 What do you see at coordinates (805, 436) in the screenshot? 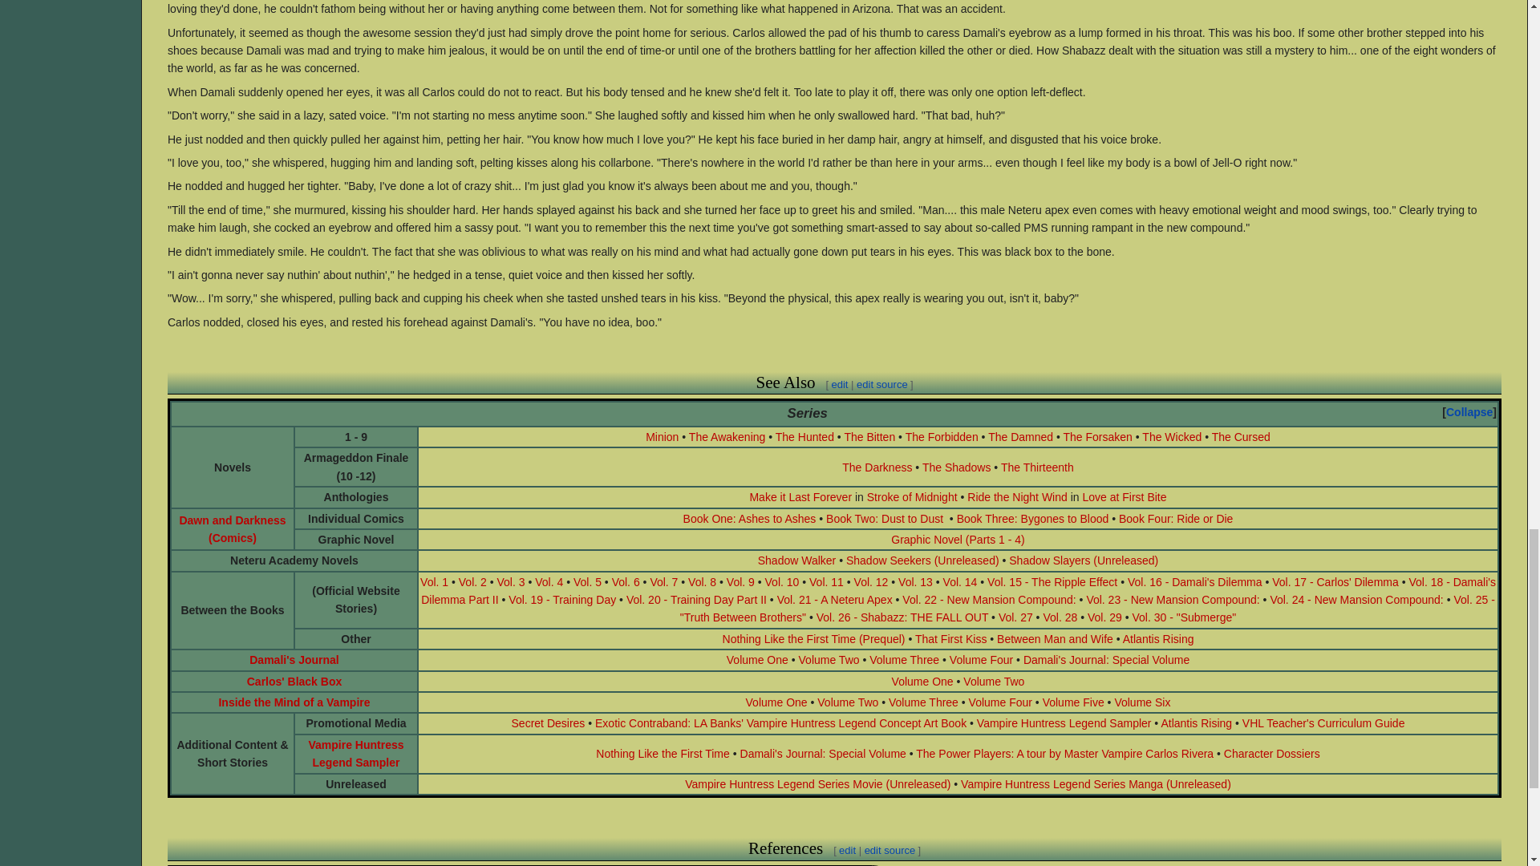
I see `The Hunted` at bounding box center [805, 436].